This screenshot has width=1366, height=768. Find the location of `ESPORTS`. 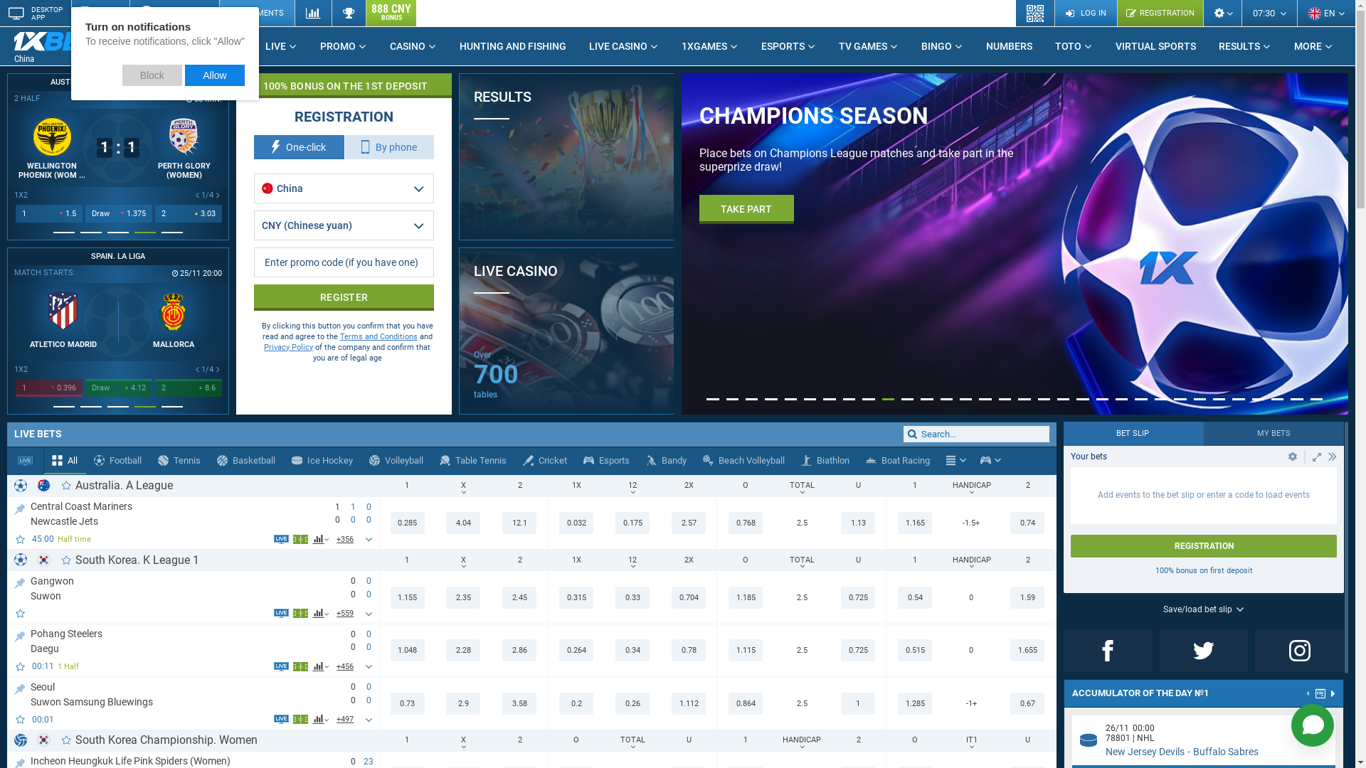

ESPORTS is located at coordinates (788, 46).